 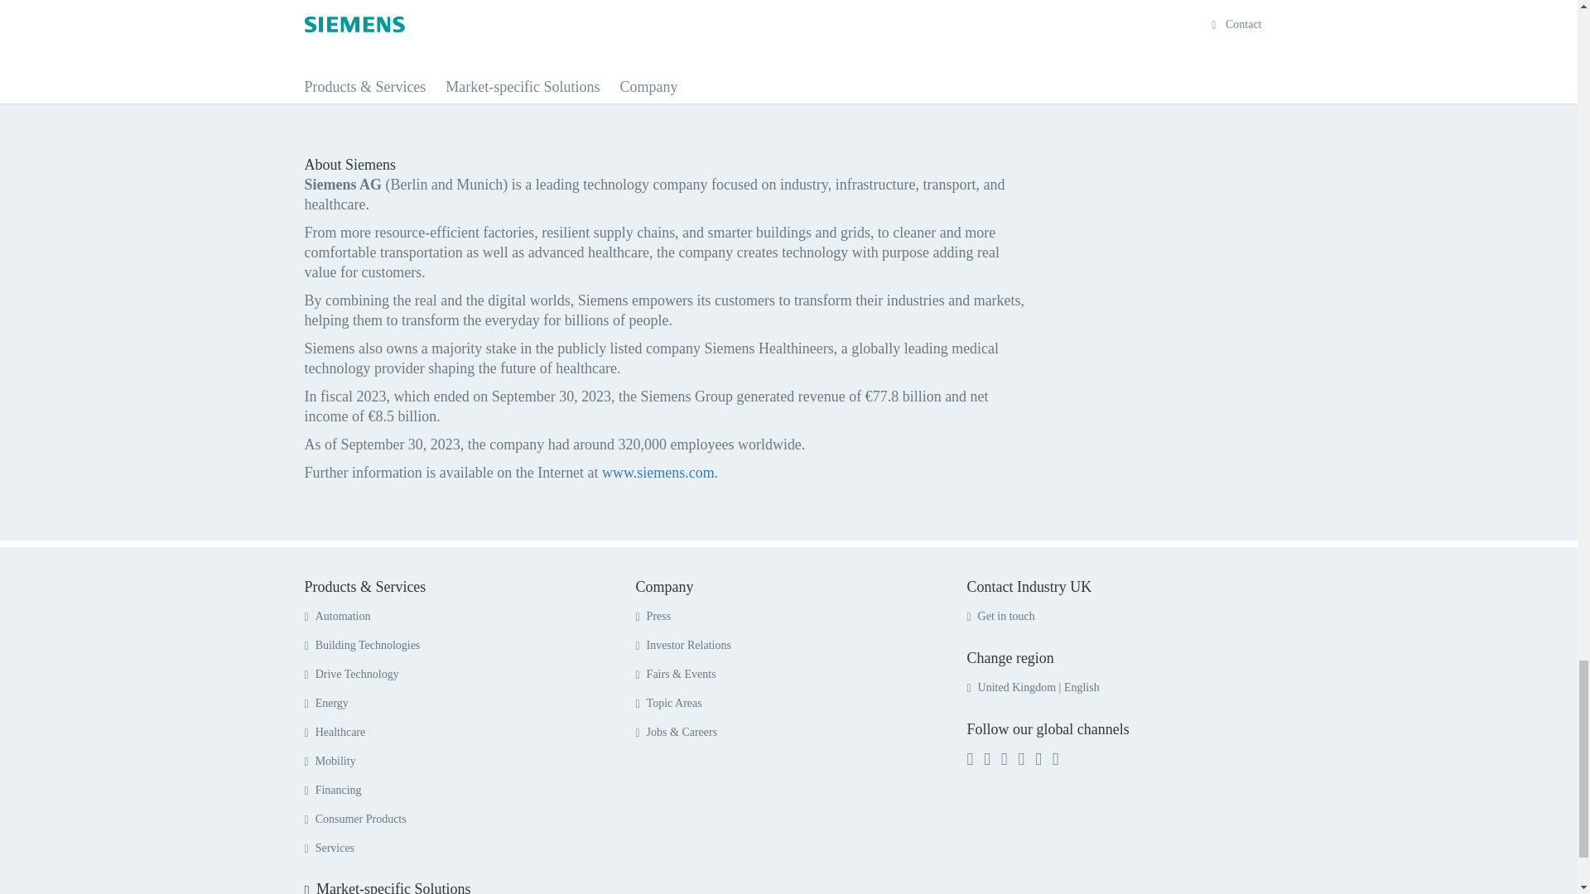 What do you see at coordinates (351, 674) in the screenshot?
I see `Drive Technology` at bounding box center [351, 674].